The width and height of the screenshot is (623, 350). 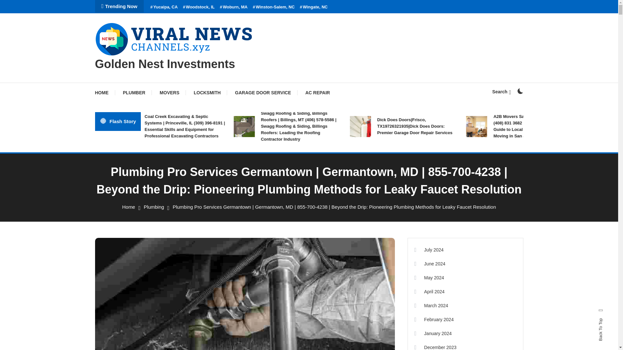 I want to click on Woburn, MA, so click(x=234, y=7).